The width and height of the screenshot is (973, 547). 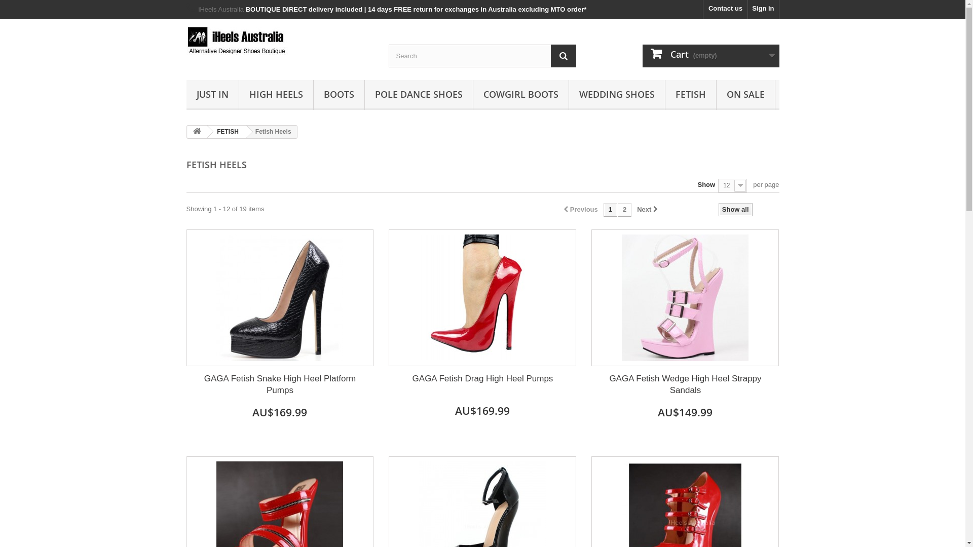 I want to click on GAGA Fetish Snake High Heel Platform Pumps, so click(x=280, y=384).